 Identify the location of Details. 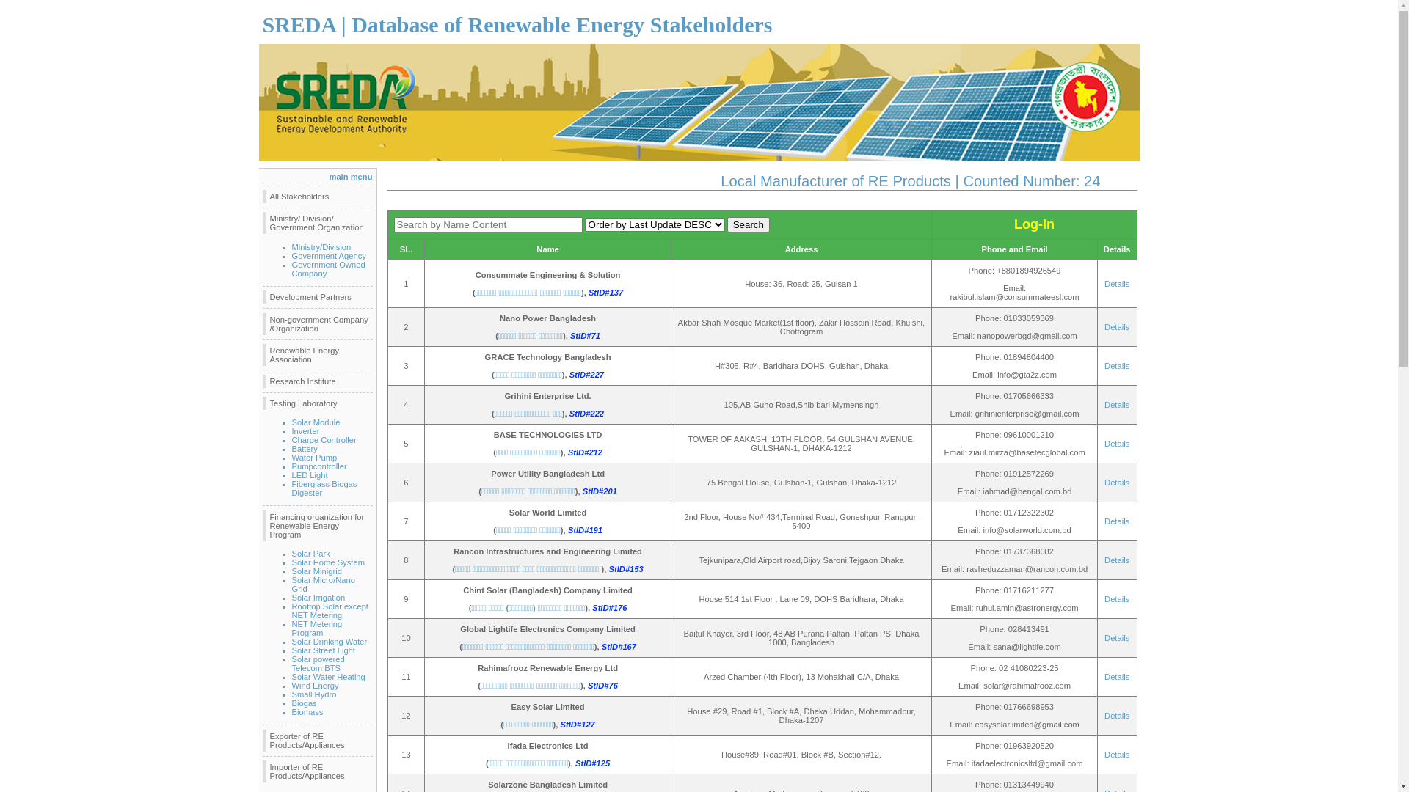
(1117, 521).